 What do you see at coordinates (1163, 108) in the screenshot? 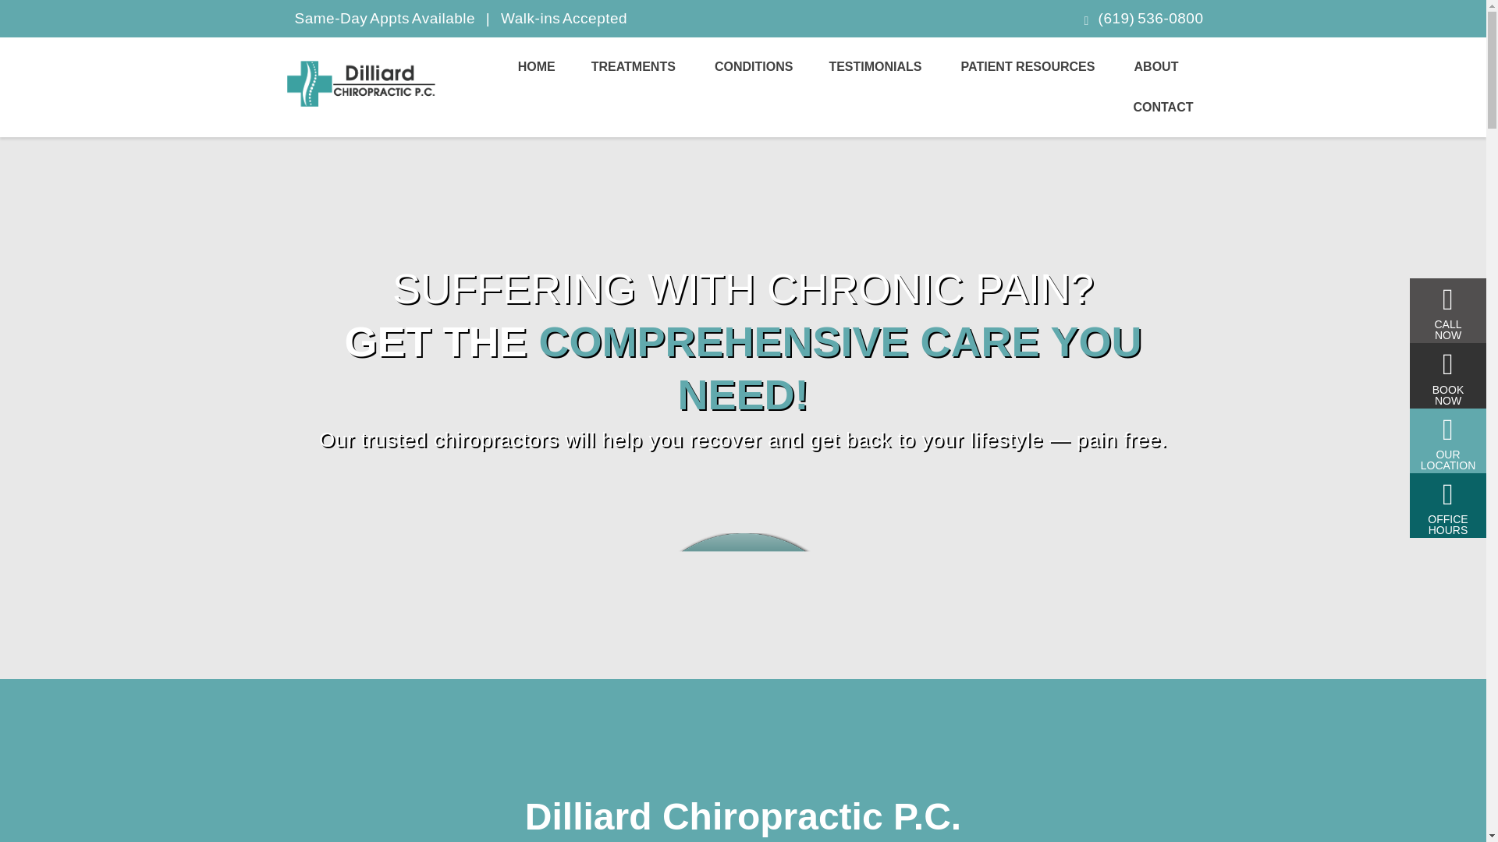
I see `CONTACT` at bounding box center [1163, 108].